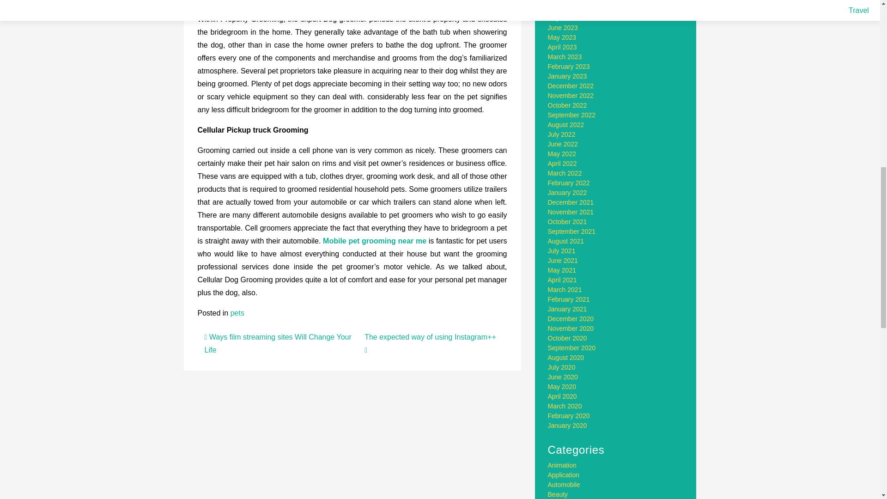  Describe the element at coordinates (567, 76) in the screenshot. I see `January 2023` at that location.